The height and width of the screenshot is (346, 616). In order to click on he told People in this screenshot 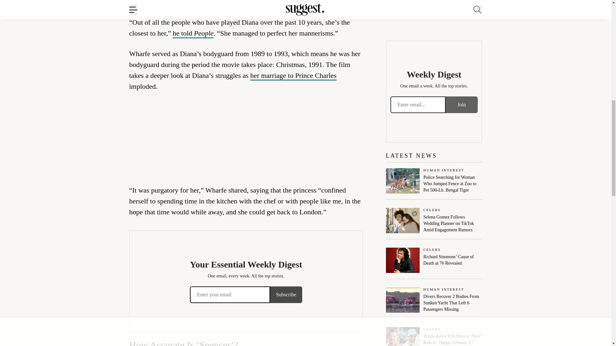, I will do `click(193, 33)`.